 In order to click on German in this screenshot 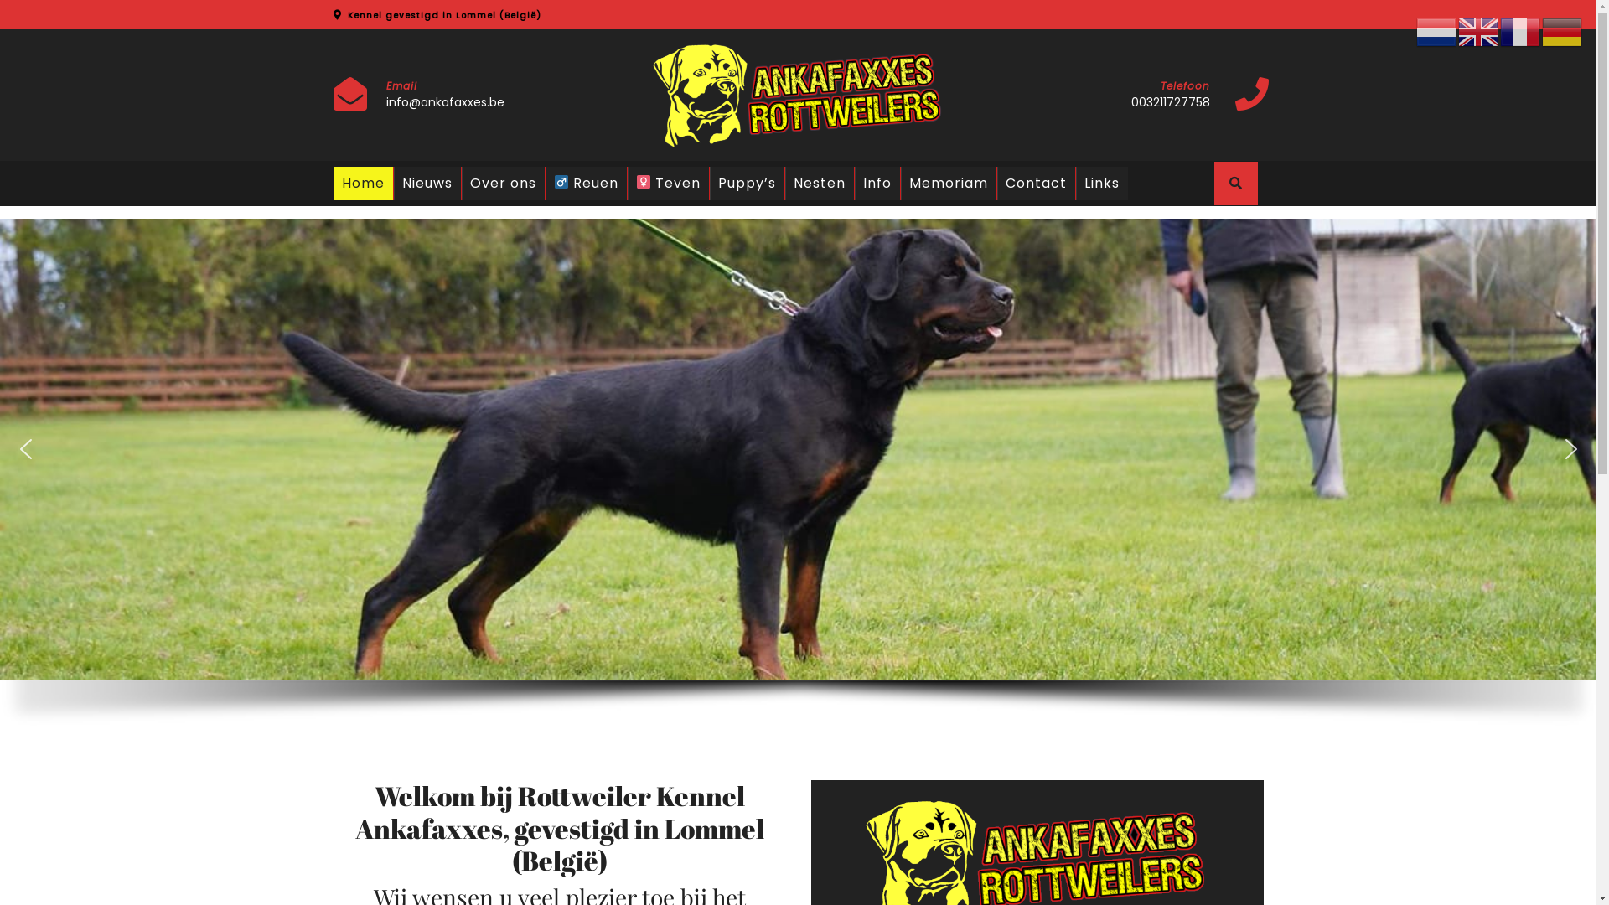, I will do `click(1563, 32)`.